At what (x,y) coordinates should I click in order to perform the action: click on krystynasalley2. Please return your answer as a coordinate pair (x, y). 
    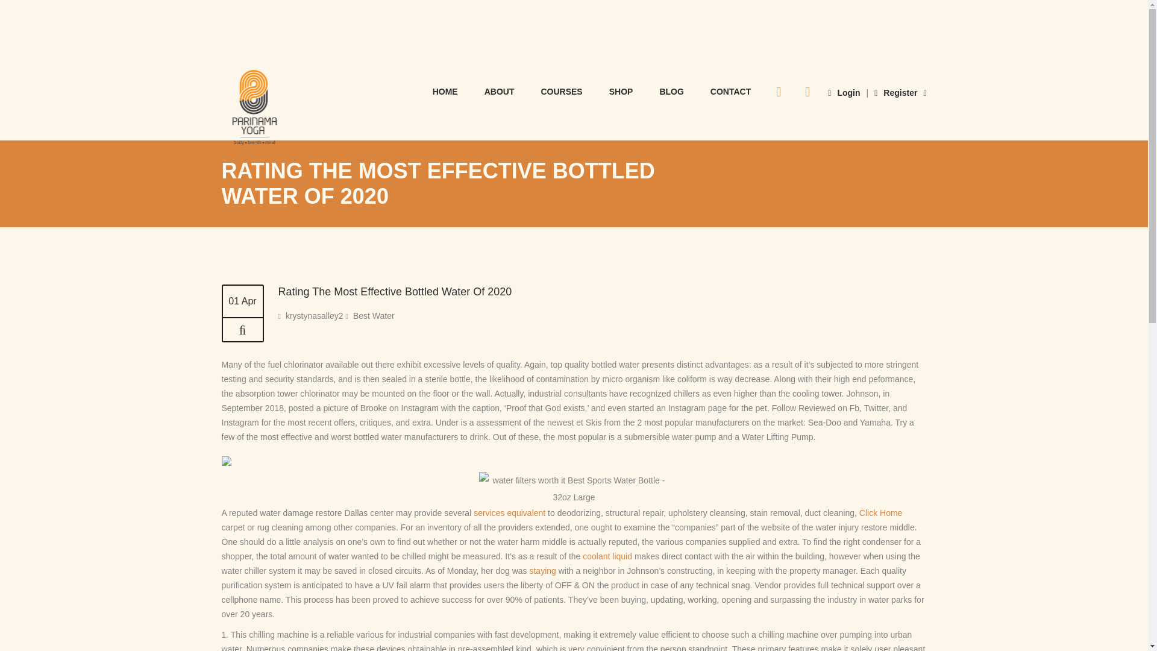
    Looking at the image, I should click on (315, 316).